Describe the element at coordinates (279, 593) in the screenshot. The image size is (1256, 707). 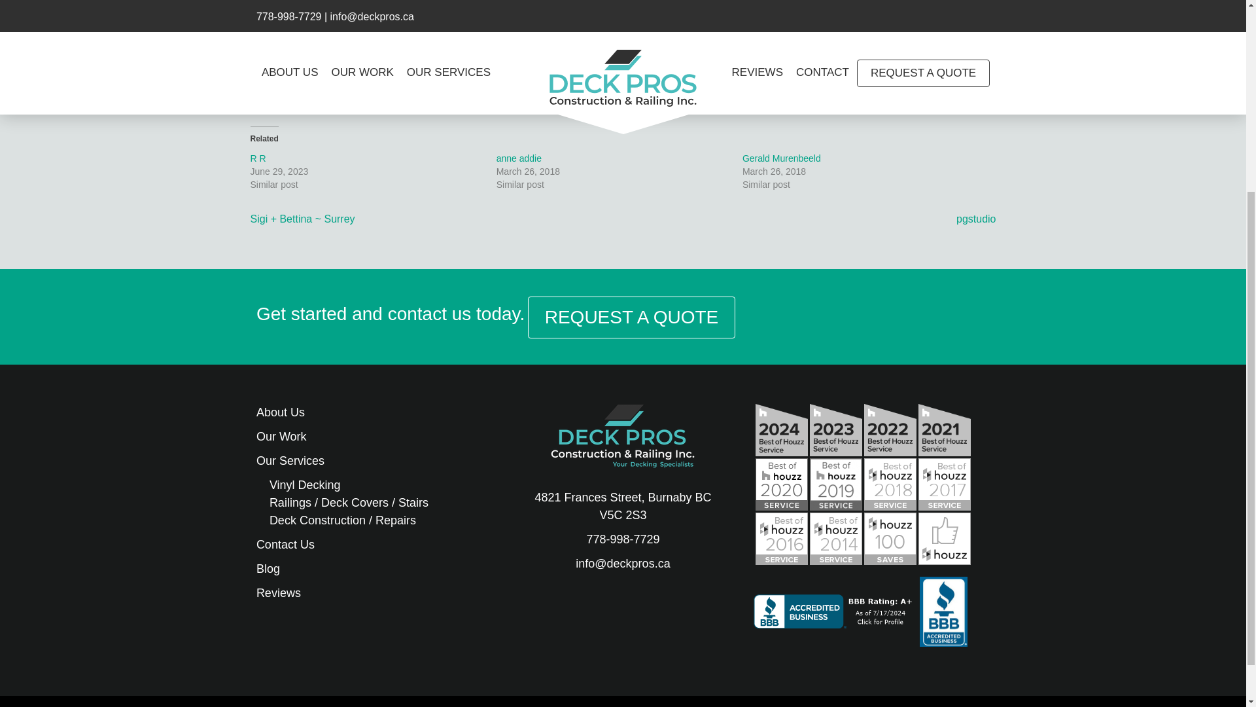
I see `Reviews` at that location.